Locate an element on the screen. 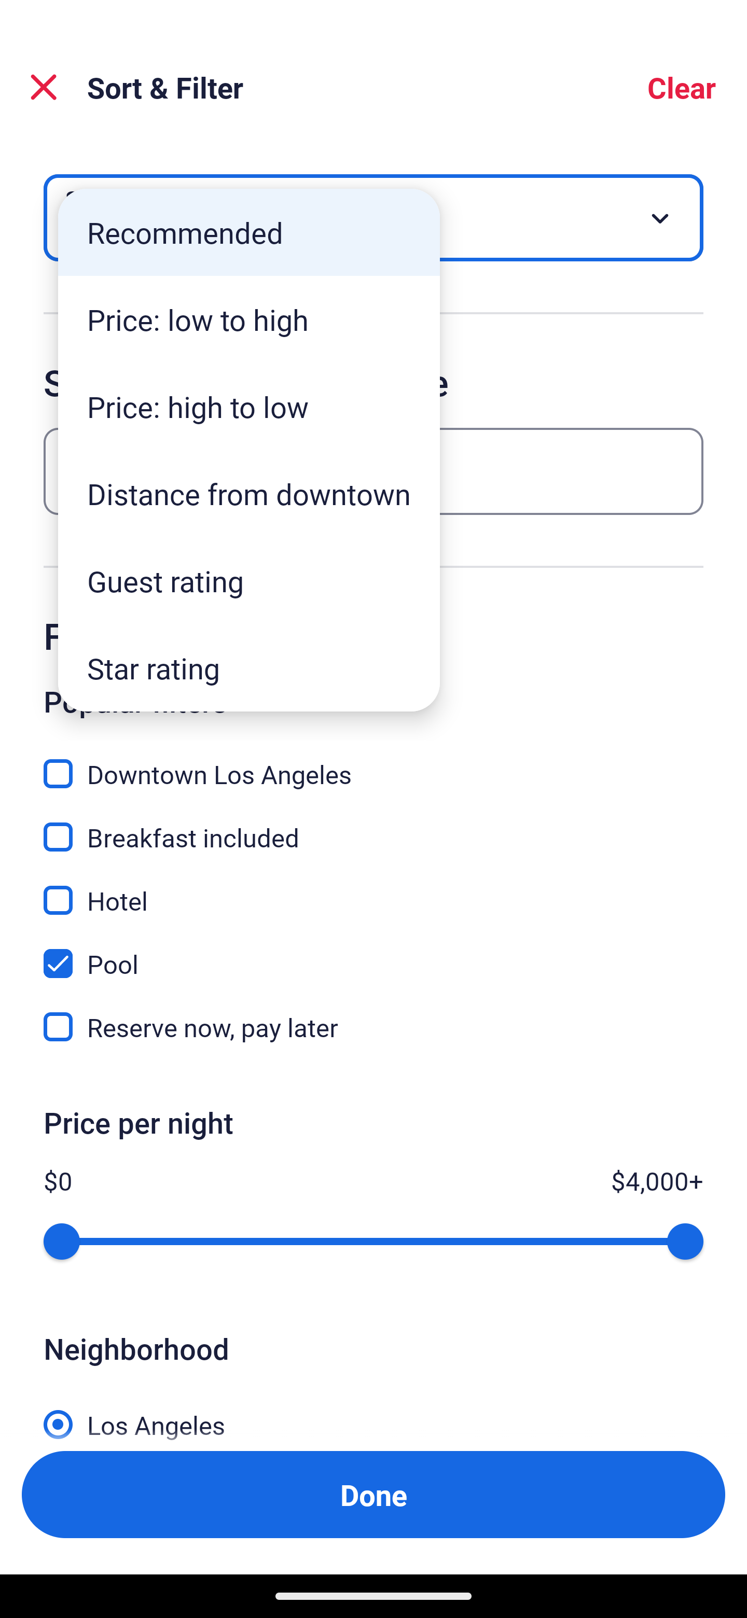  Price: high to low is located at coordinates (249, 406).